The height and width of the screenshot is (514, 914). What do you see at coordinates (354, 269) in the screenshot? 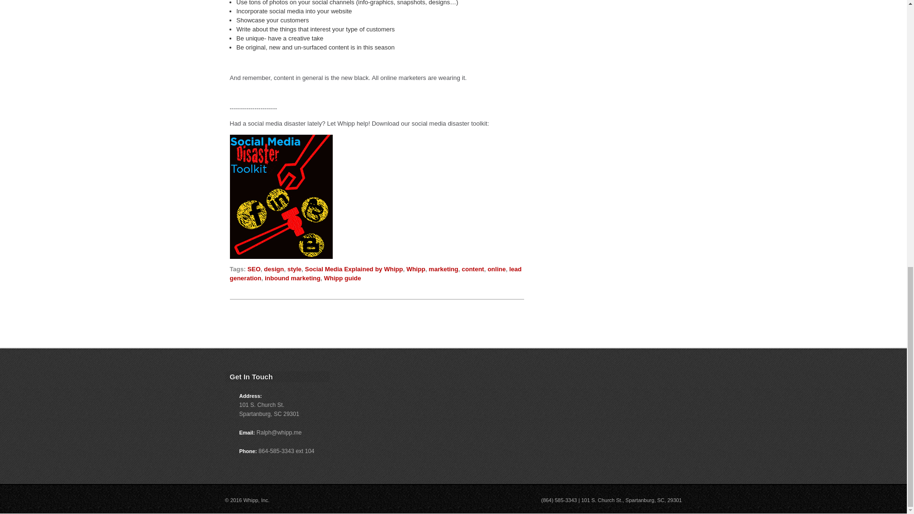
I see `Social Media Explained by Whipp` at bounding box center [354, 269].